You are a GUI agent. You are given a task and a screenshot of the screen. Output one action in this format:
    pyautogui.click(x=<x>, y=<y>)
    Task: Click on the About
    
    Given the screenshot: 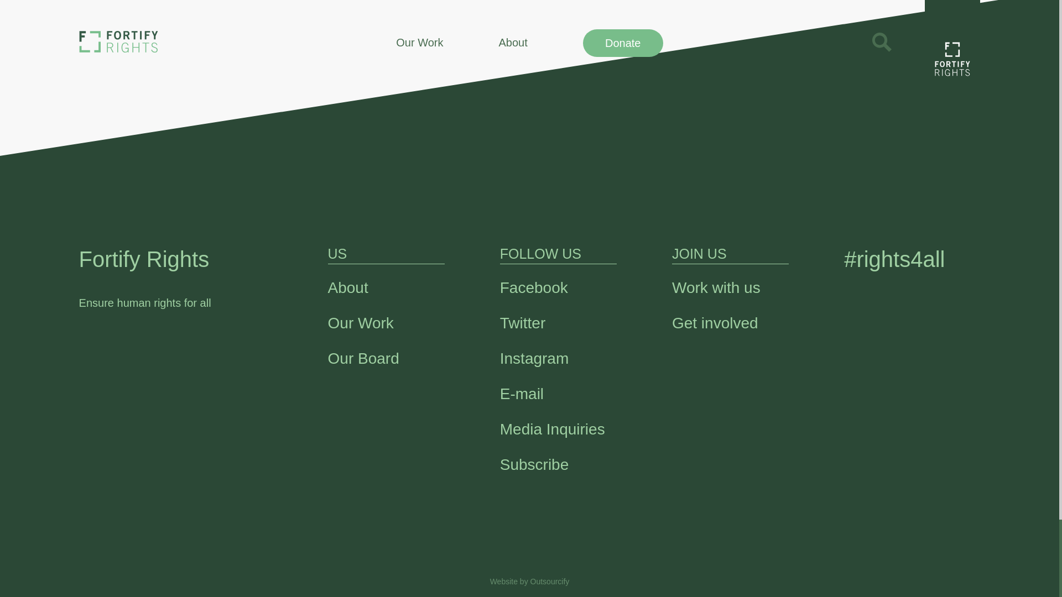 What is the action you would take?
    pyautogui.click(x=348, y=287)
    